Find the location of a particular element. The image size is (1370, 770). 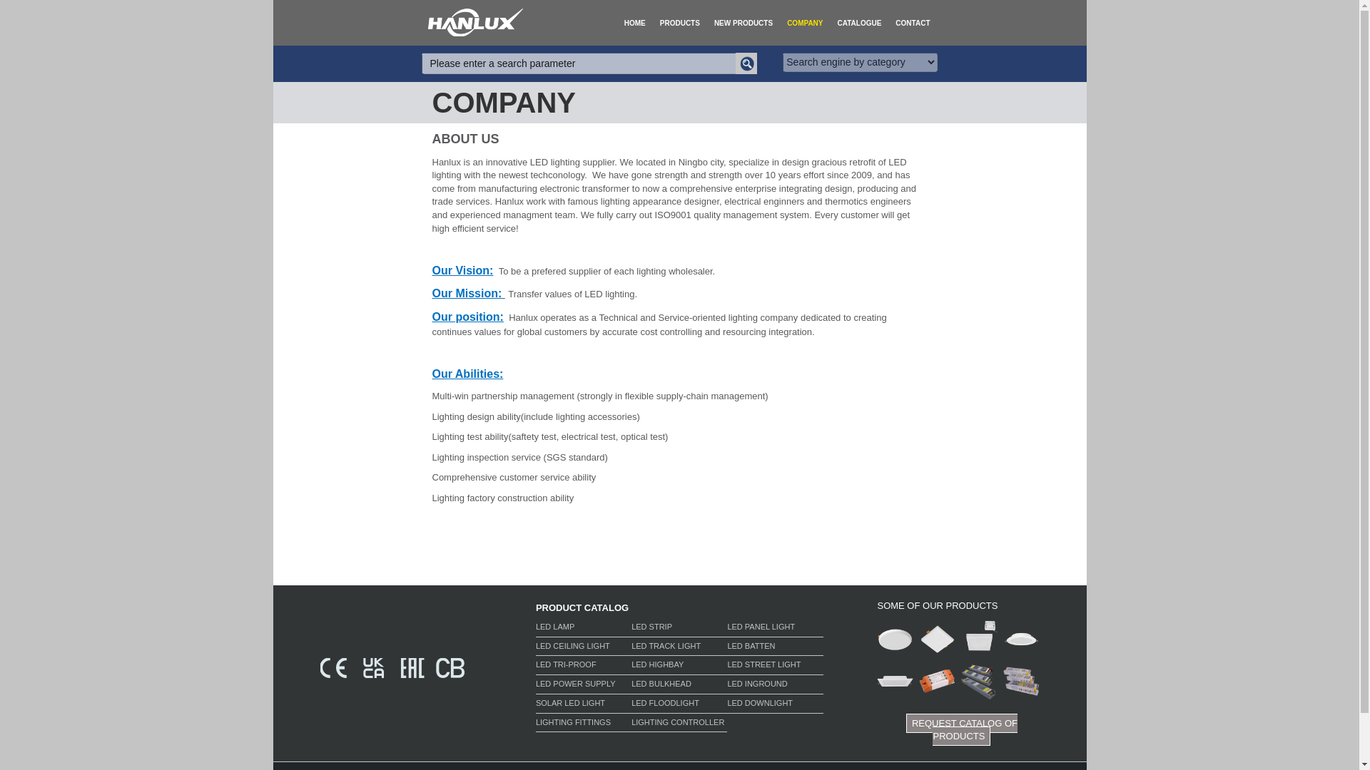

REQUEST CATALOG OF PRODUCTS is located at coordinates (962, 730).